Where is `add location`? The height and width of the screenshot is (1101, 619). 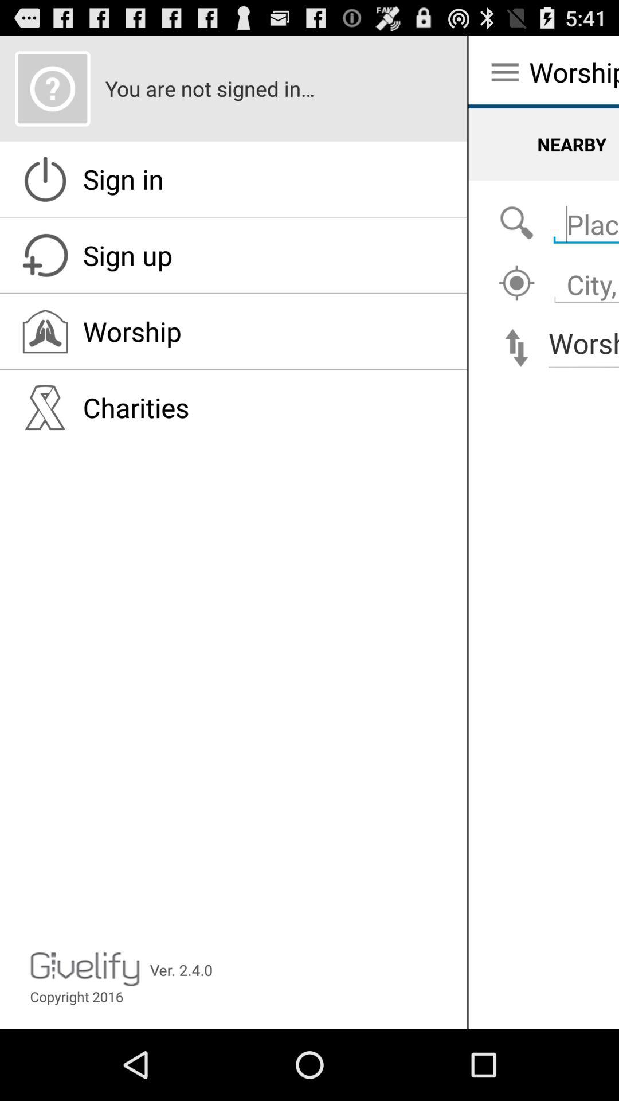
add location is located at coordinates (516, 283).